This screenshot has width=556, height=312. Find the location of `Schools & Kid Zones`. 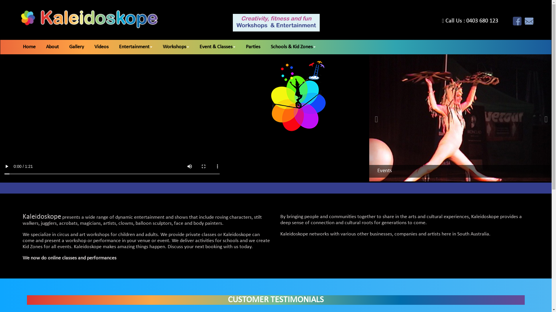

Schools & Kid Zones is located at coordinates (298, 47).